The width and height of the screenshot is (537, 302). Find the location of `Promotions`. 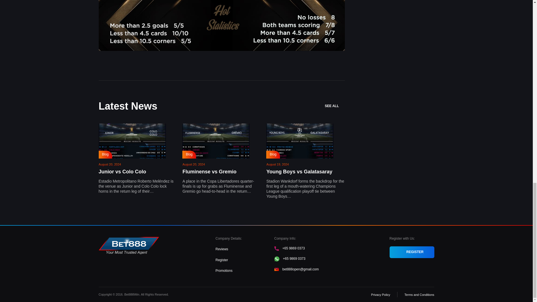

Promotions is located at coordinates (224, 271).